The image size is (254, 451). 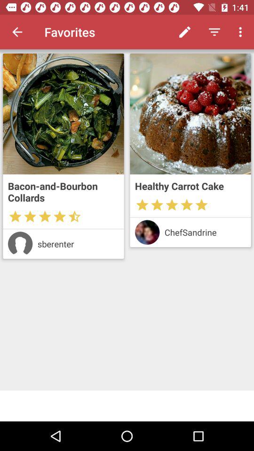 I want to click on photo of the item selected, so click(x=63, y=114).